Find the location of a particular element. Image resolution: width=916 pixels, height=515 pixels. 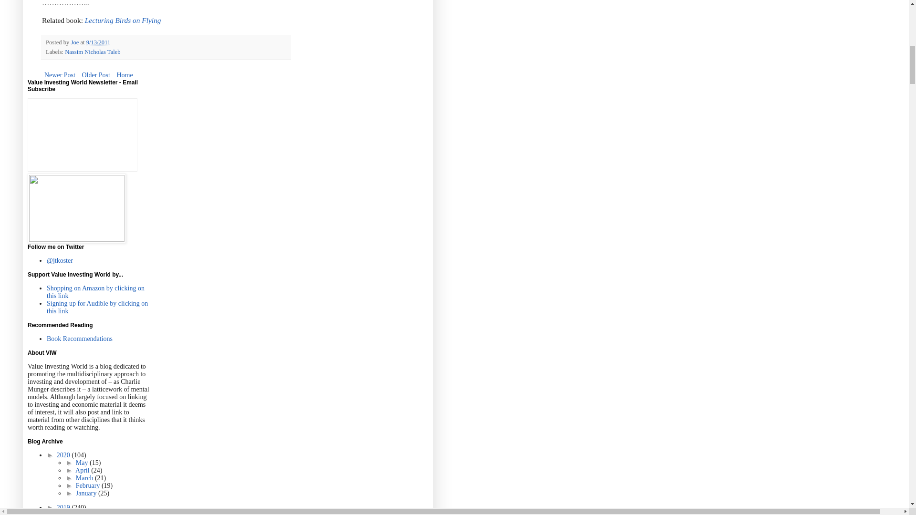

permanent link is located at coordinates (98, 42).